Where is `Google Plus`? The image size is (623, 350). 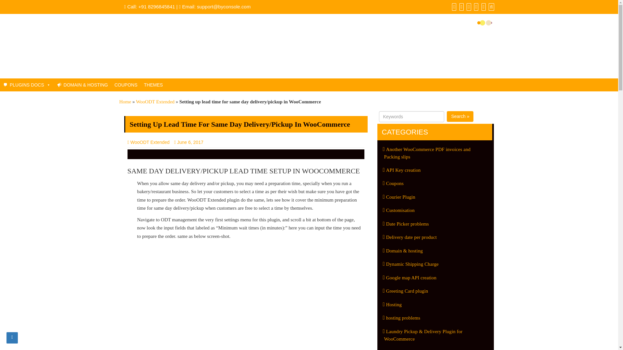 Google Plus is located at coordinates (468, 6).